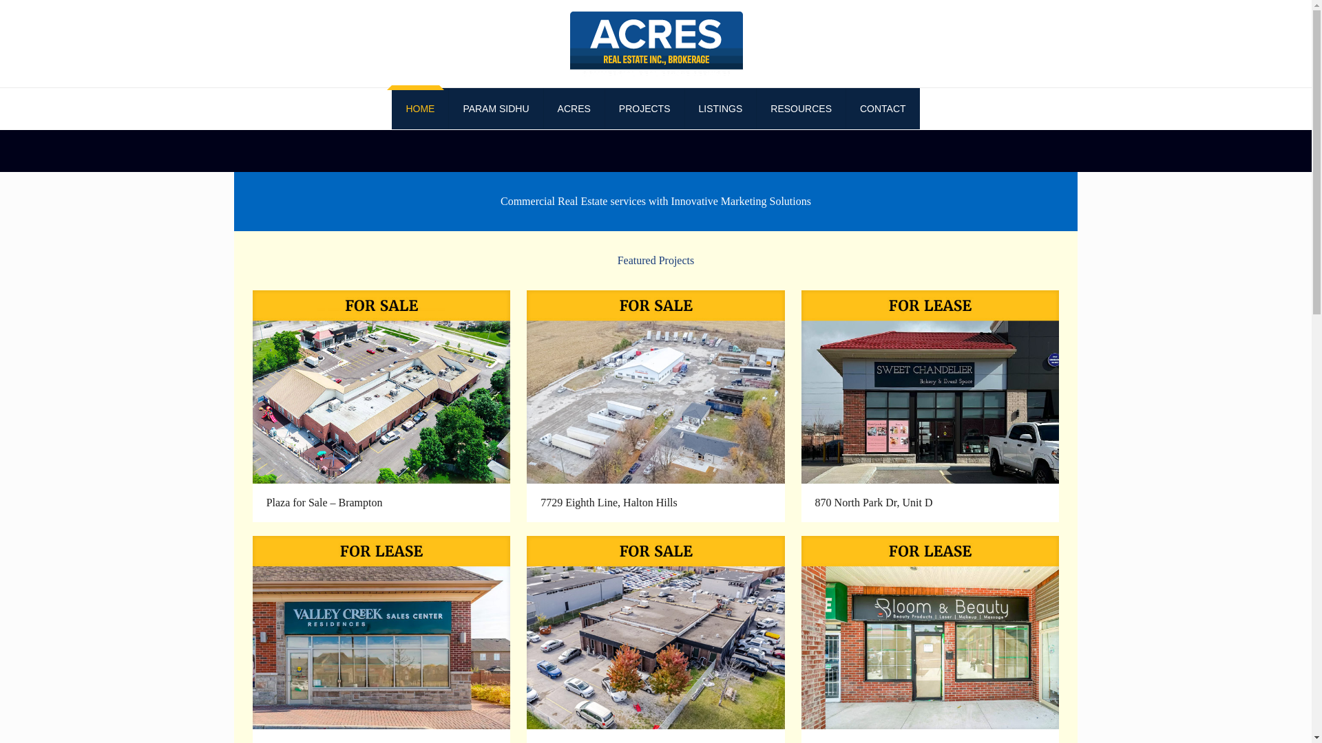 This screenshot has height=743, width=1322. Describe the element at coordinates (655, 44) in the screenshot. I see `Acres Real Estate Inc.` at that location.